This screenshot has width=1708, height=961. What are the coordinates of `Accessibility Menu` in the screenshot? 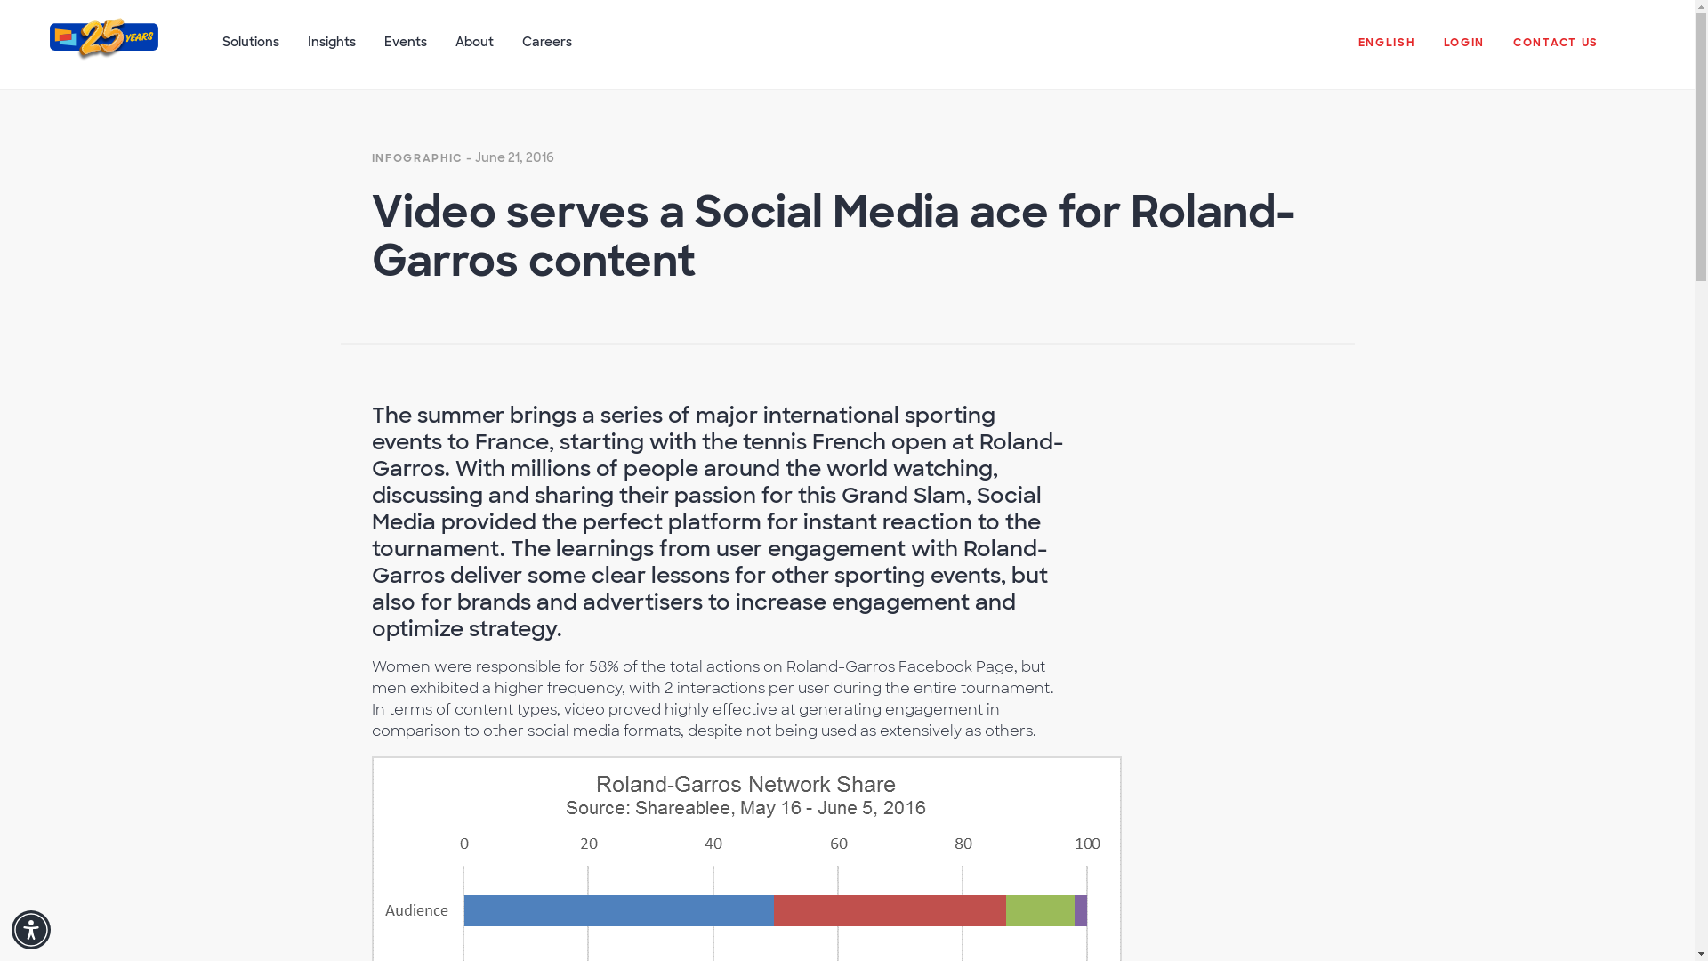 It's located at (31, 929).